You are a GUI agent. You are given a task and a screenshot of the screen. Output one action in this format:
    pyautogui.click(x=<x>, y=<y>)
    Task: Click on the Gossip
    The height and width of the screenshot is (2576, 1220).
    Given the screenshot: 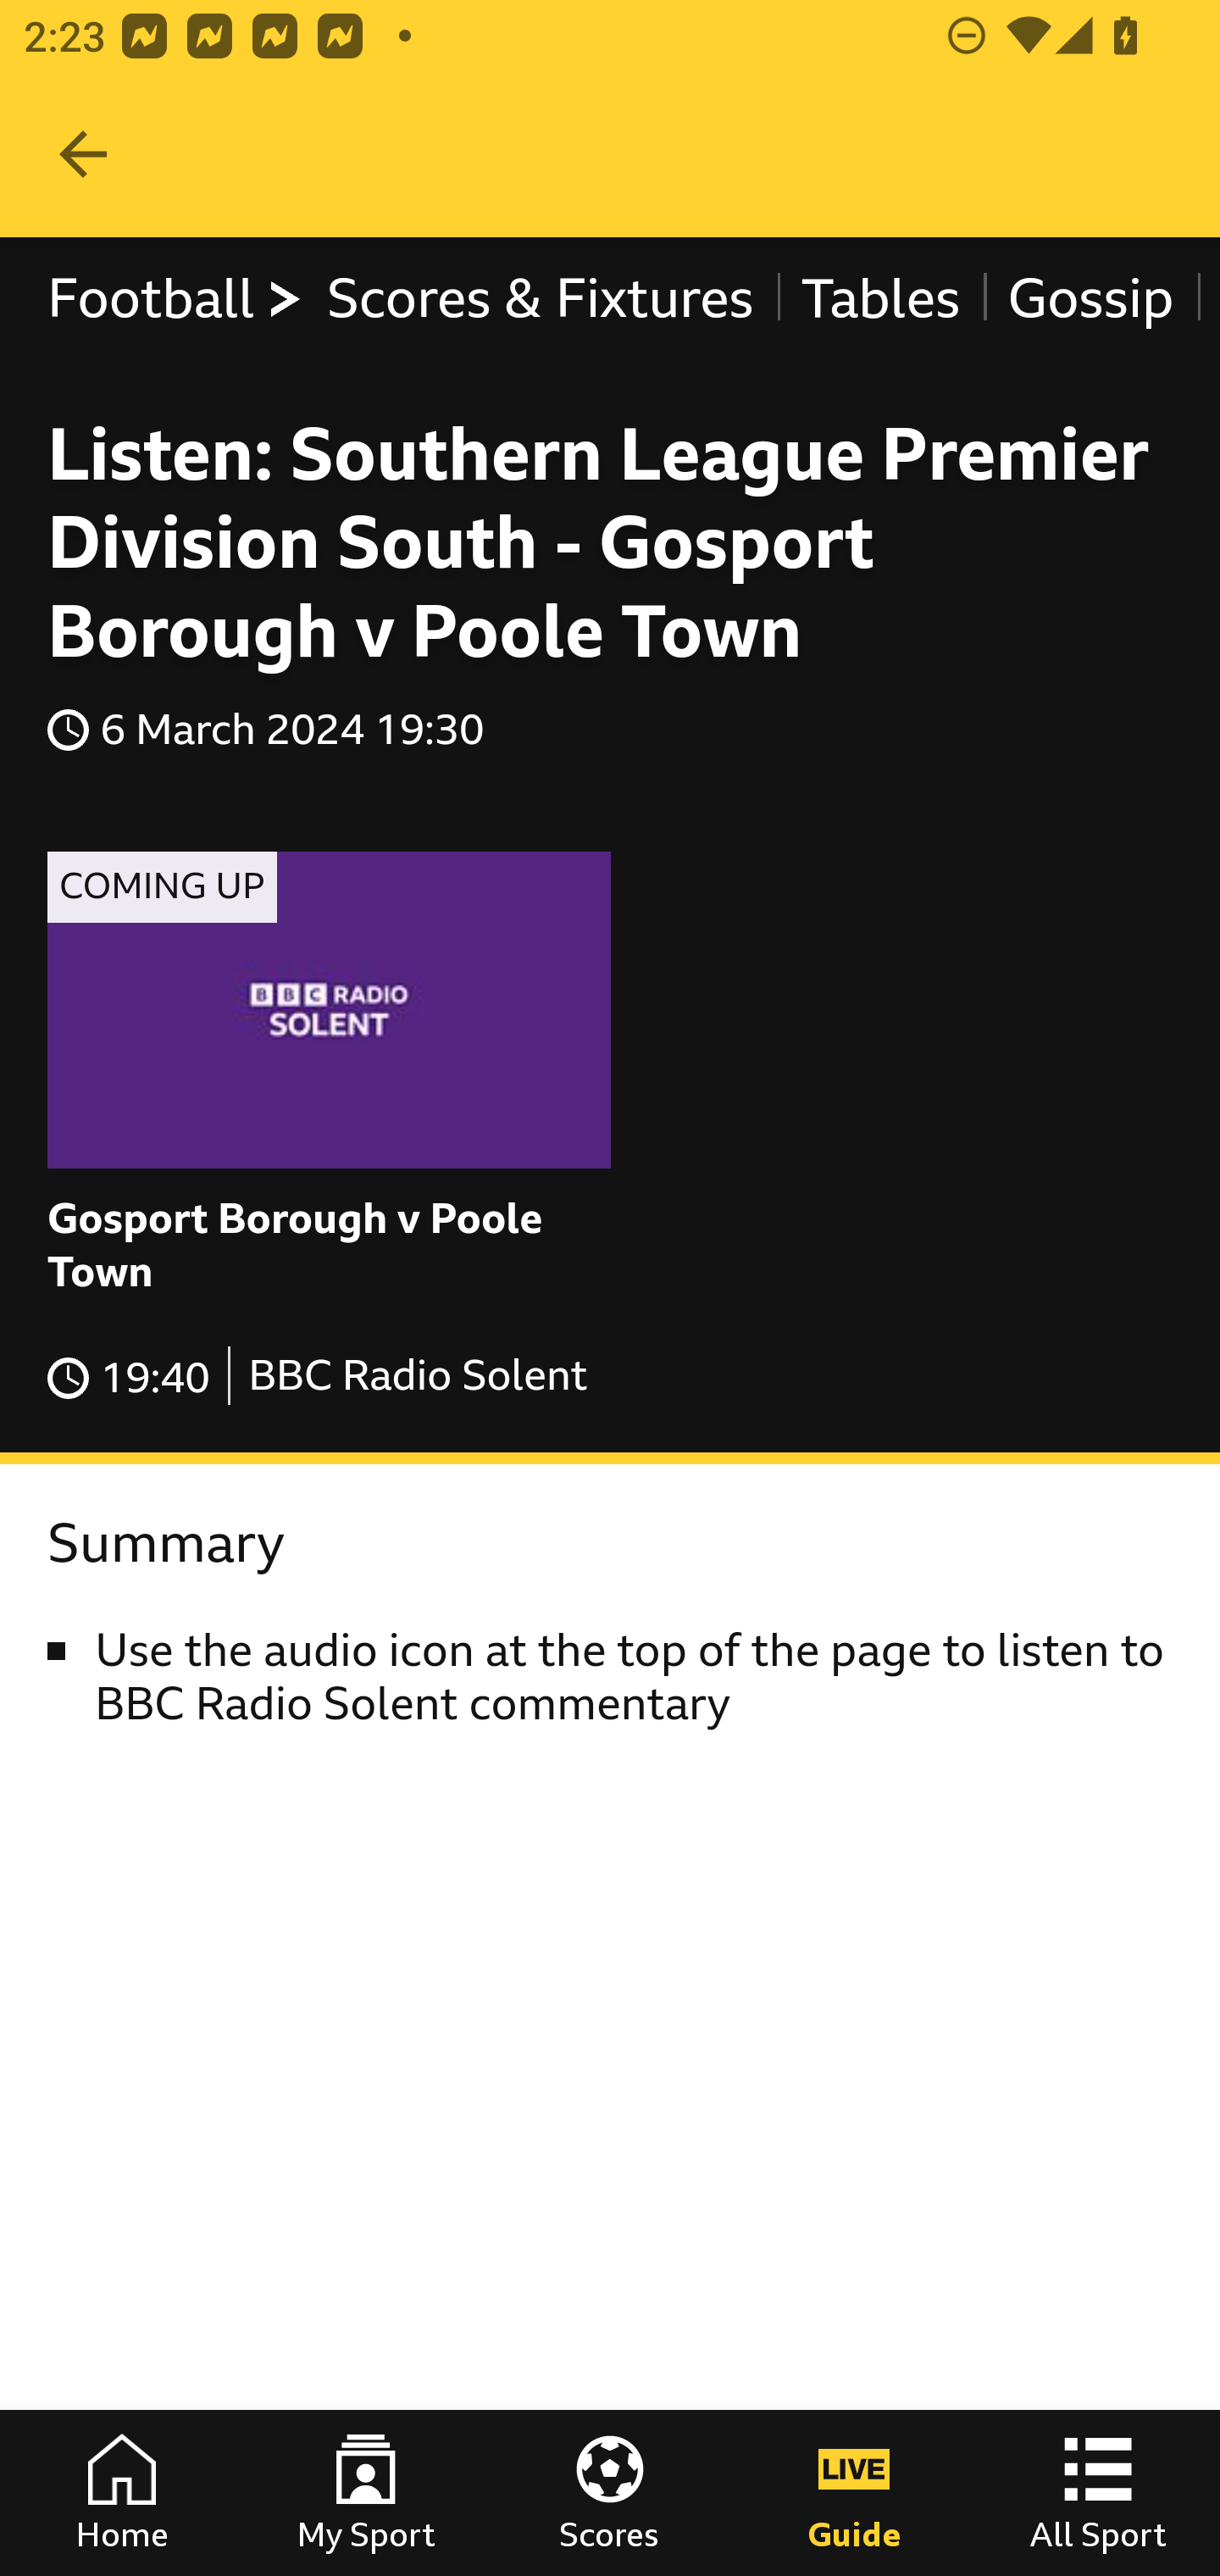 What is the action you would take?
    pyautogui.click(x=1090, y=298)
    